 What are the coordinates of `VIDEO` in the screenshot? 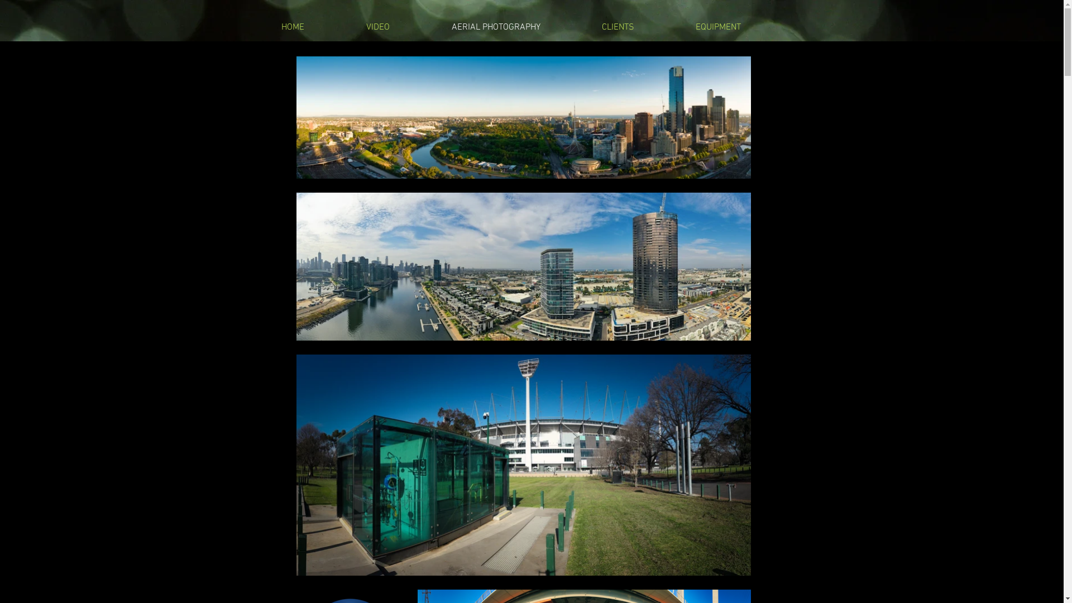 It's located at (400, 27).